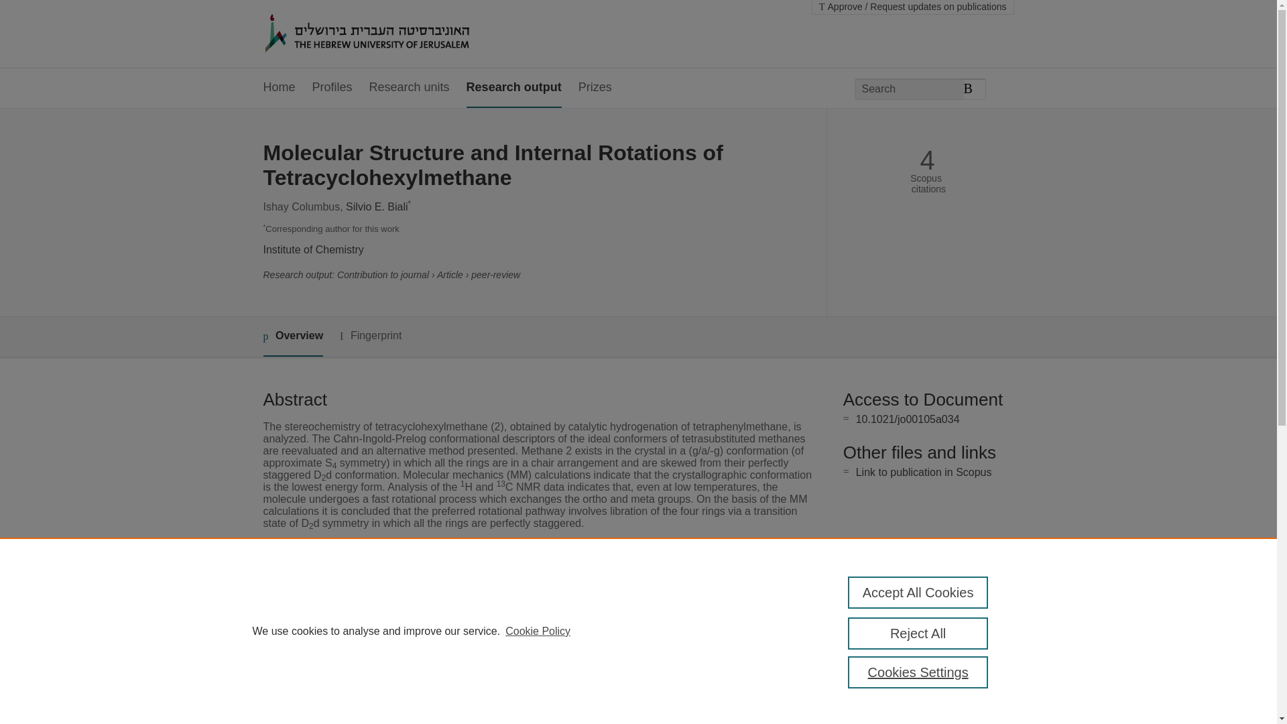 The height and width of the screenshot is (724, 1287). I want to click on Reject All, so click(918, 633).